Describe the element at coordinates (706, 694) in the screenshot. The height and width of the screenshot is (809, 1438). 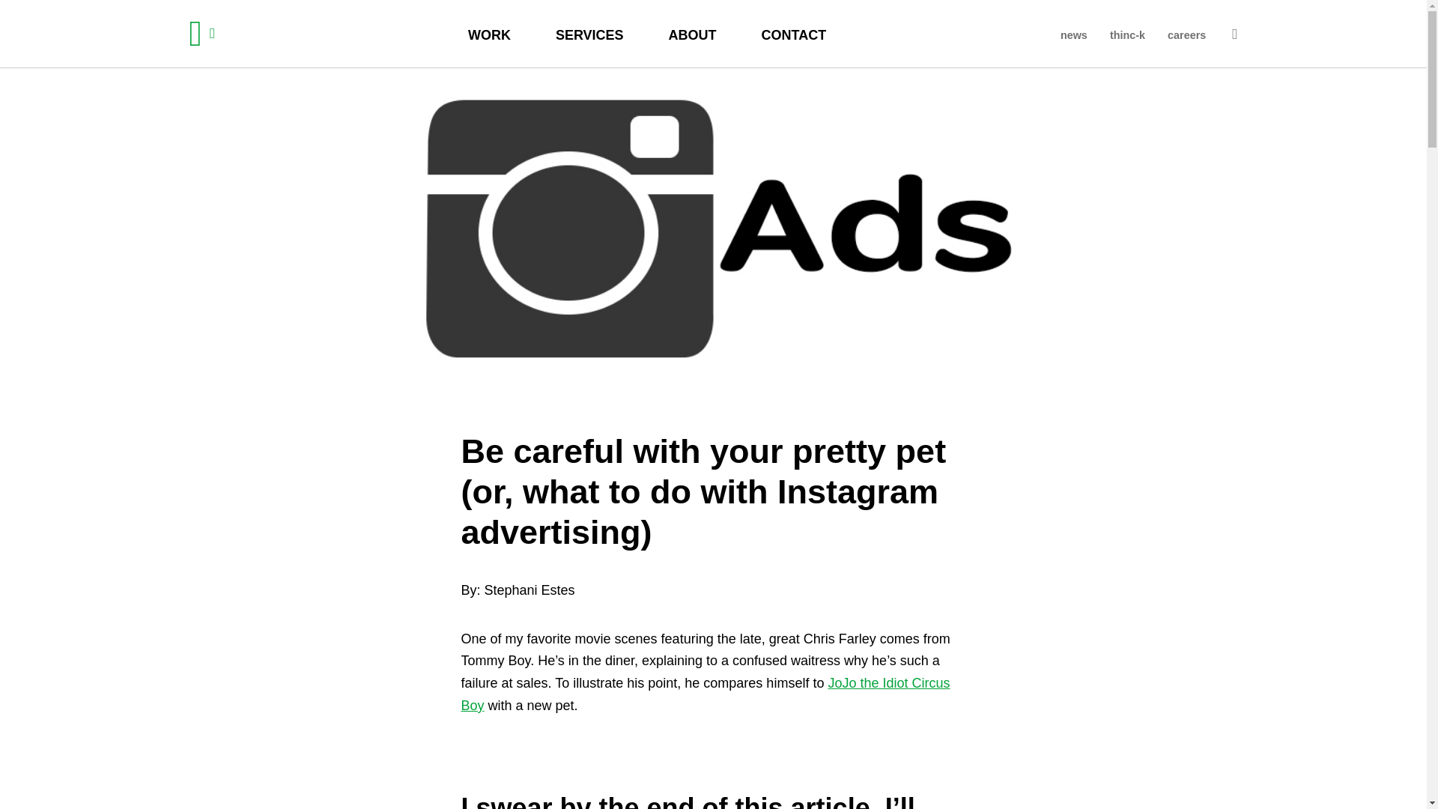
I see `JoJo the Idiot Circus Boy` at that location.